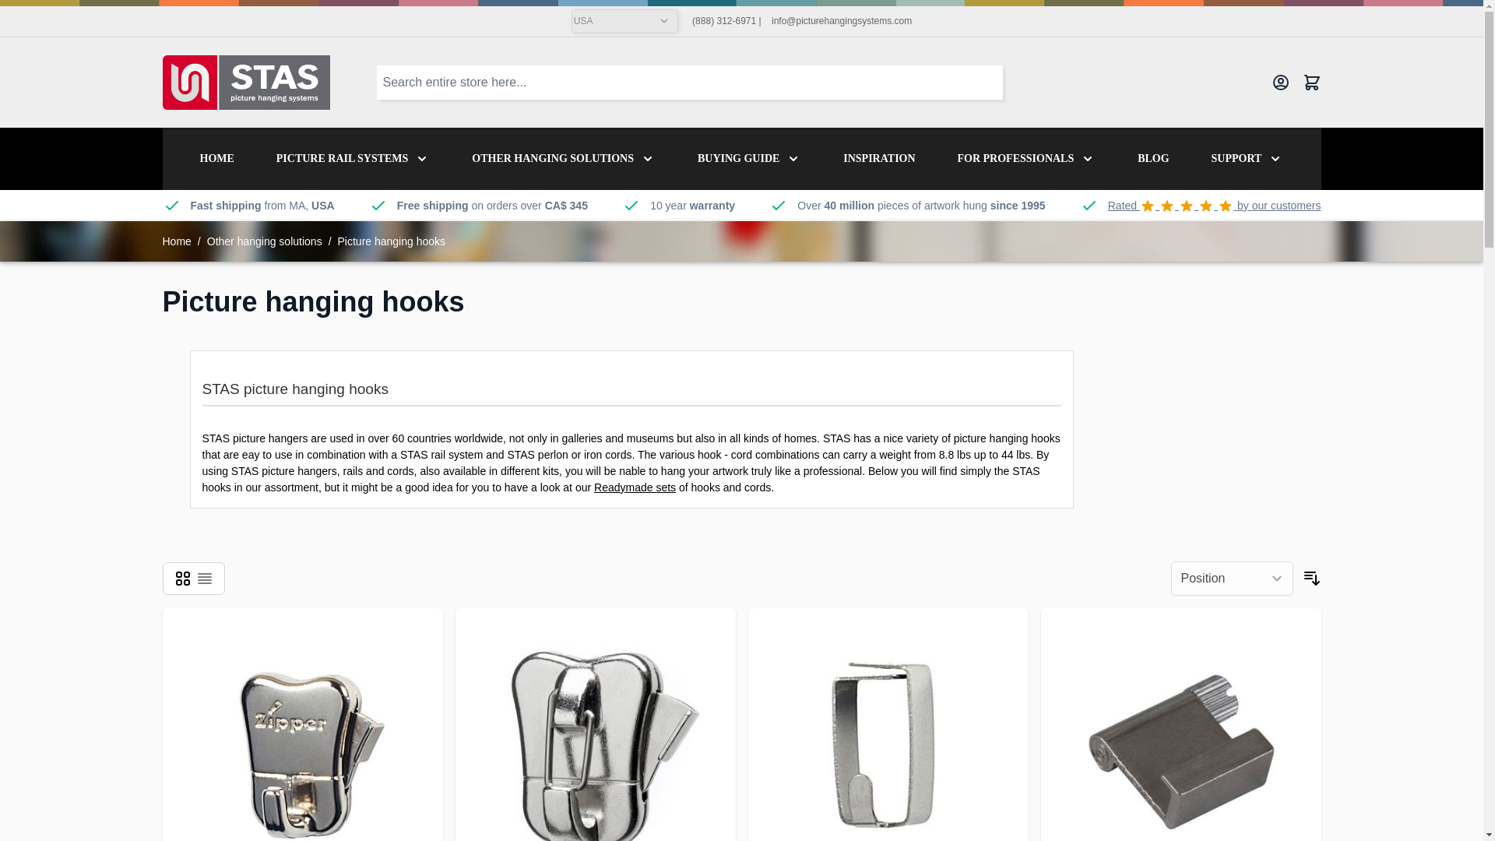  I want to click on star, so click(1148, 206).